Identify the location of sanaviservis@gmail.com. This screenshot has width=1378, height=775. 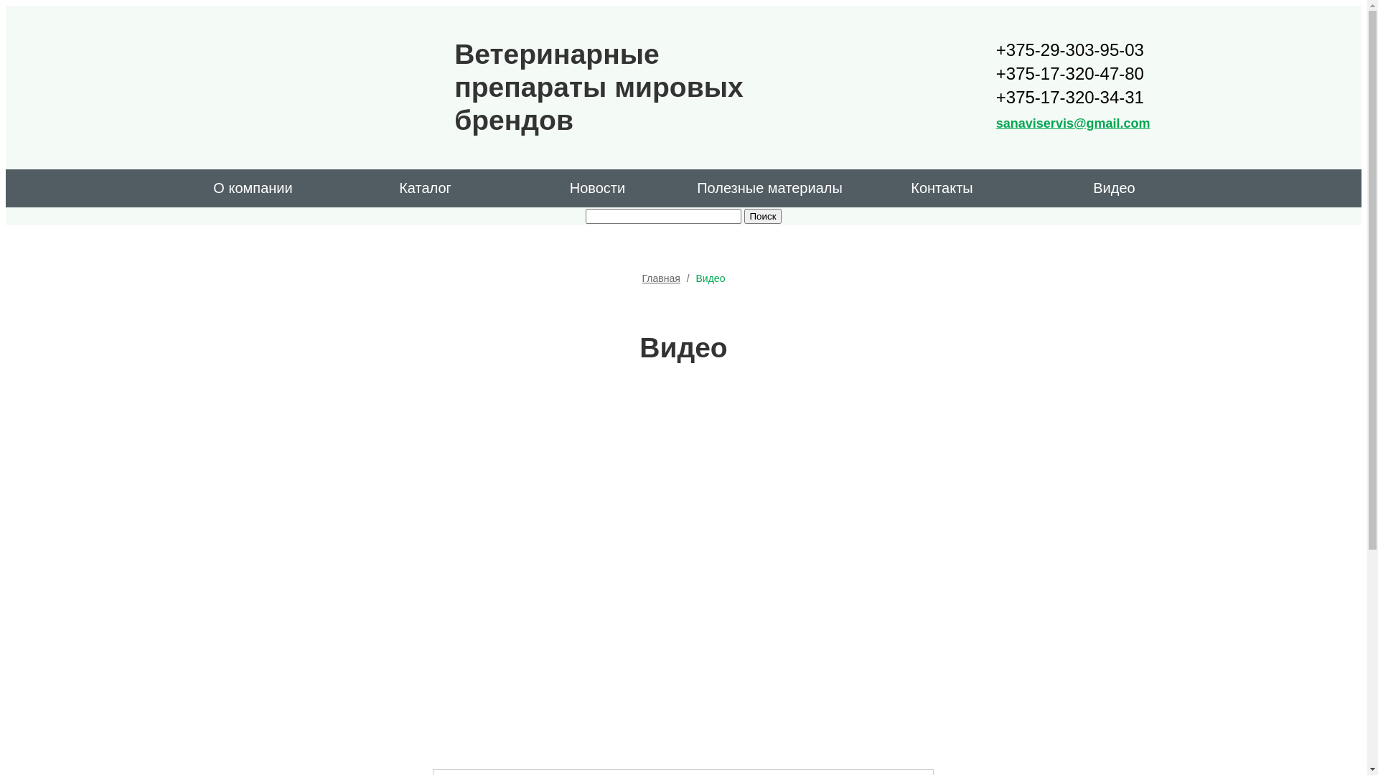
(1074, 123).